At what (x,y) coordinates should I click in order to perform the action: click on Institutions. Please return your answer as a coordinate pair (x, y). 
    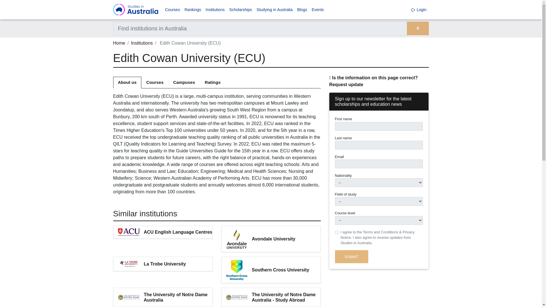
    Looking at the image, I should click on (142, 43).